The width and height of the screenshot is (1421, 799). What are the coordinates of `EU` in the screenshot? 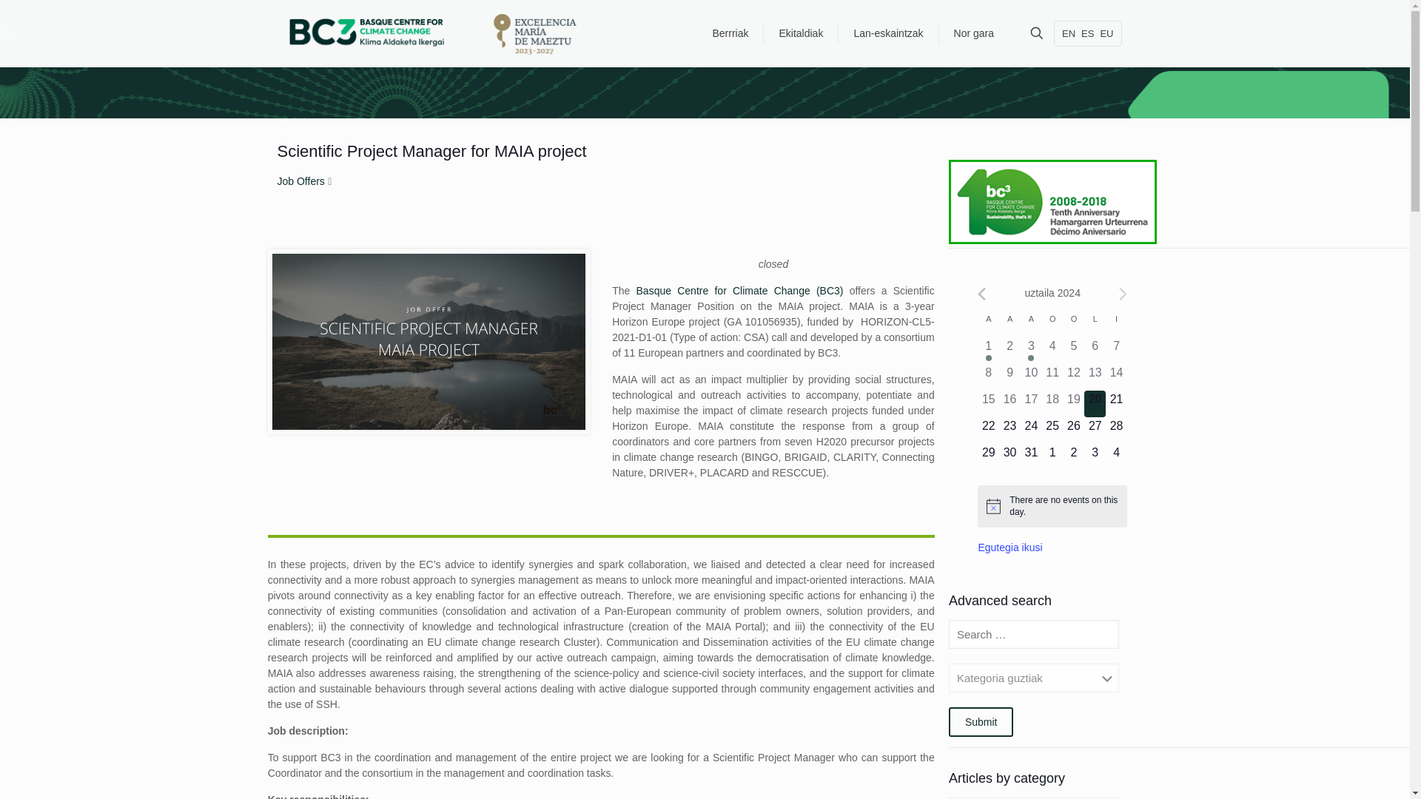 It's located at (1106, 33).